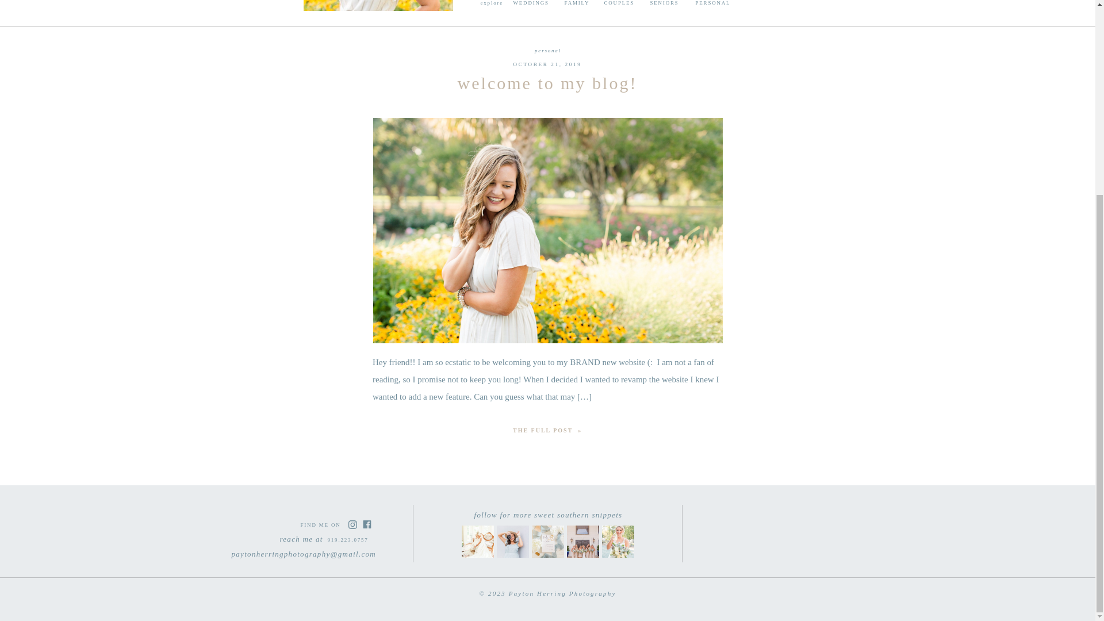 The image size is (1104, 621). I want to click on FIND ME ON, so click(323, 524).